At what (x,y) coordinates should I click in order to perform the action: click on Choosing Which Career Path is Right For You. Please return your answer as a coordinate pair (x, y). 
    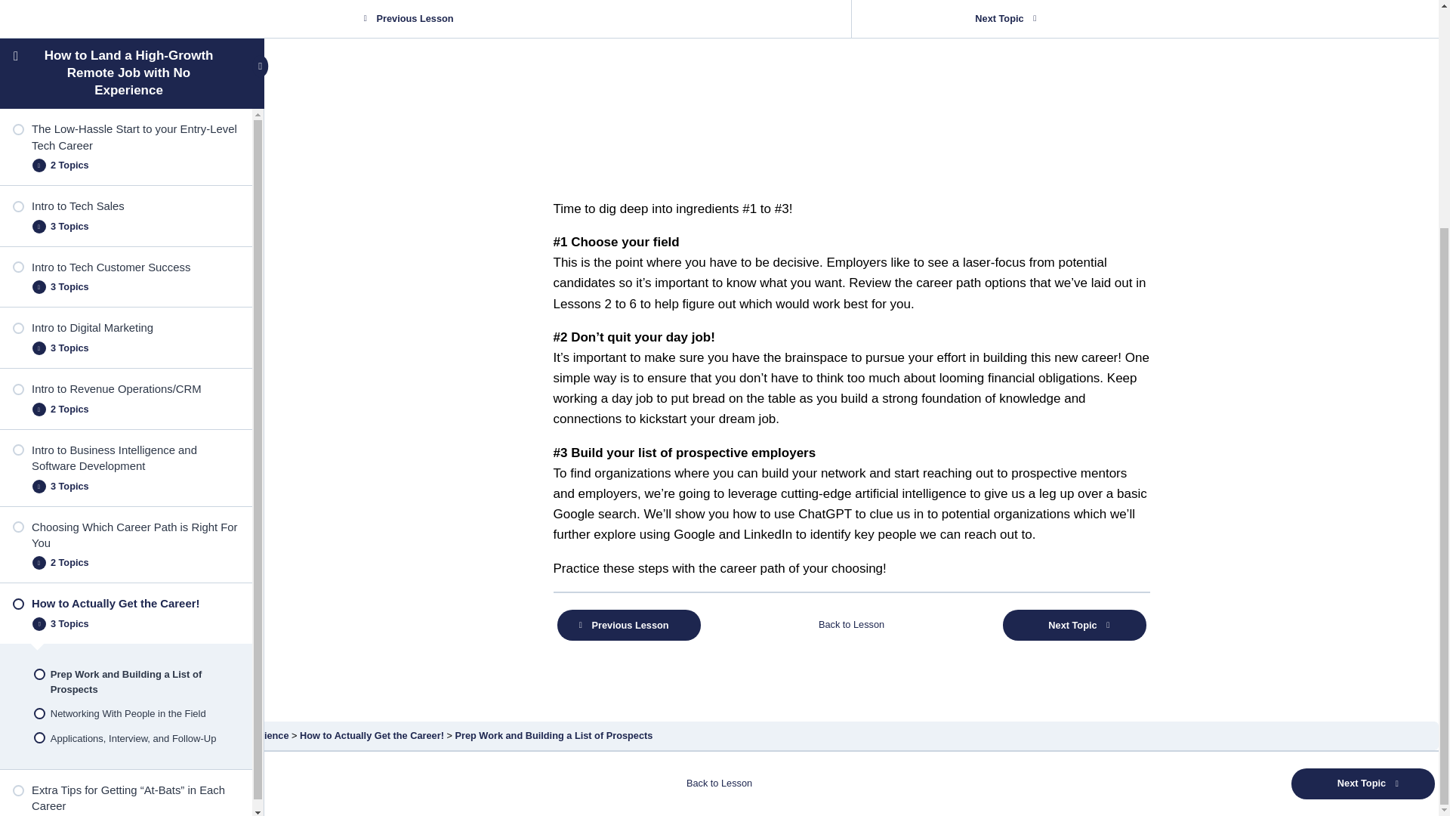
    Looking at the image, I should click on (125, 229).